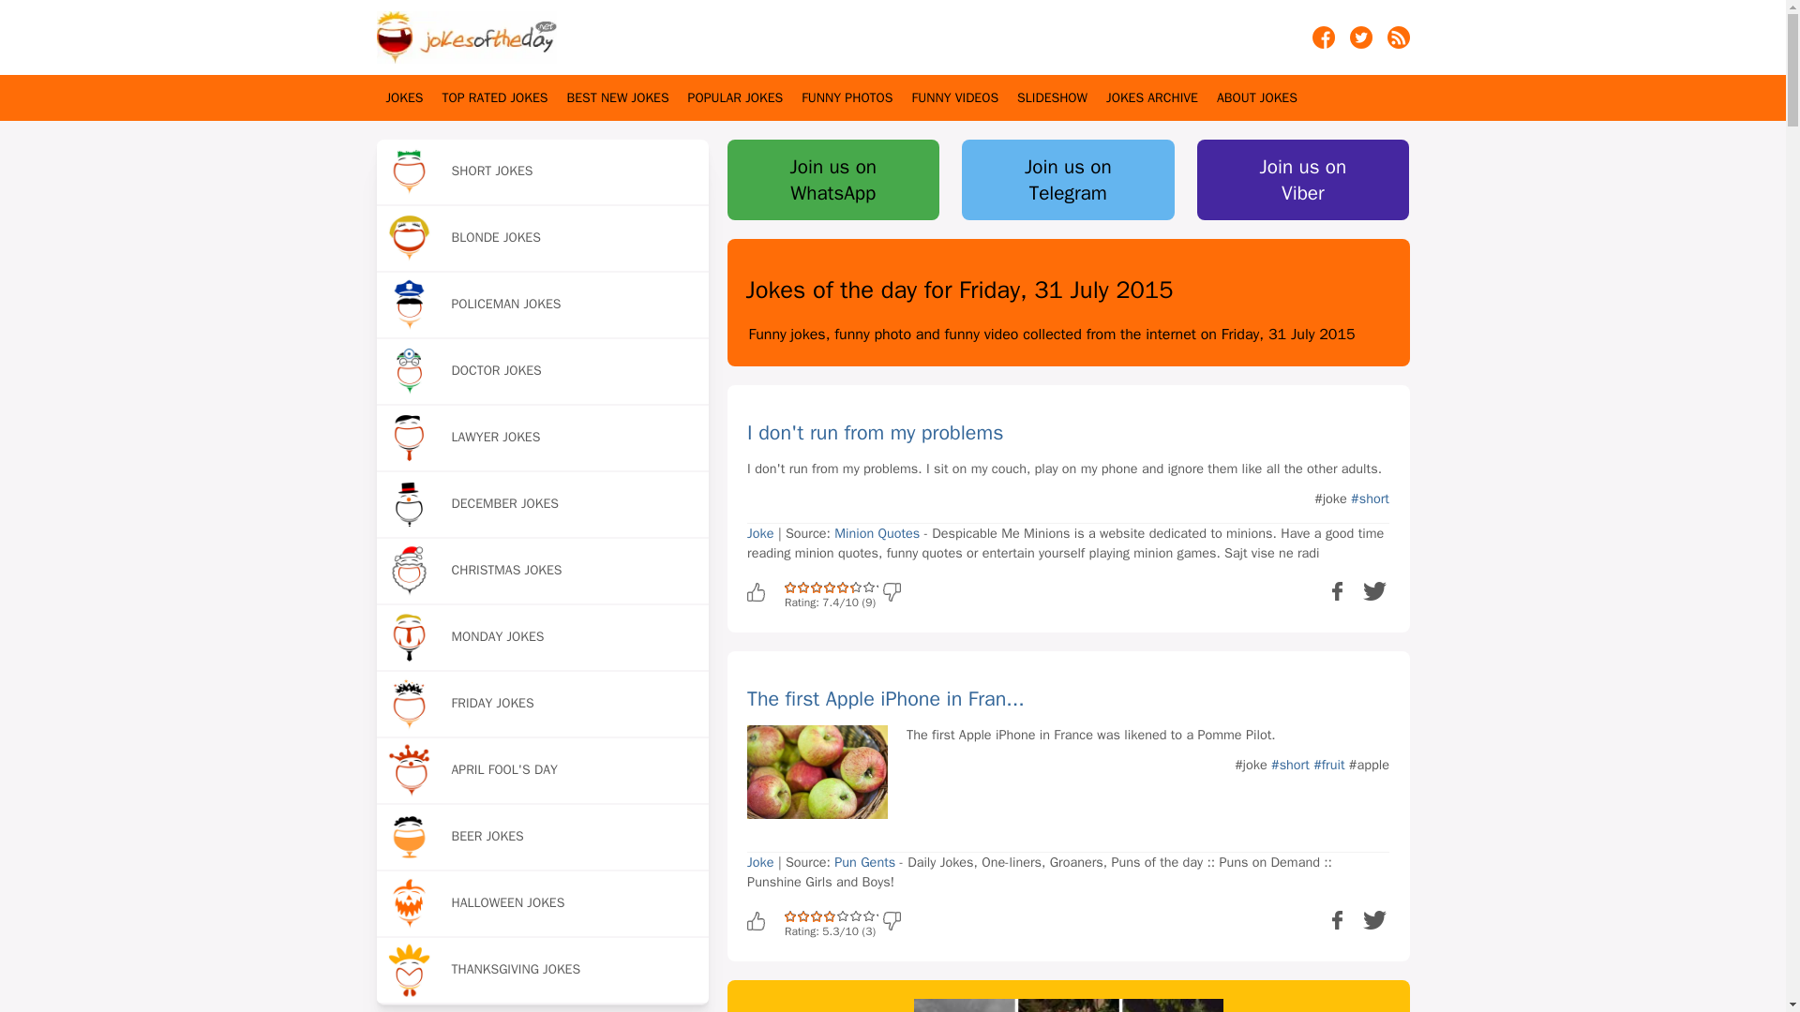 The width and height of the screenshot is (1800, 1012). I want to click on Jokes, so click(405, 97).